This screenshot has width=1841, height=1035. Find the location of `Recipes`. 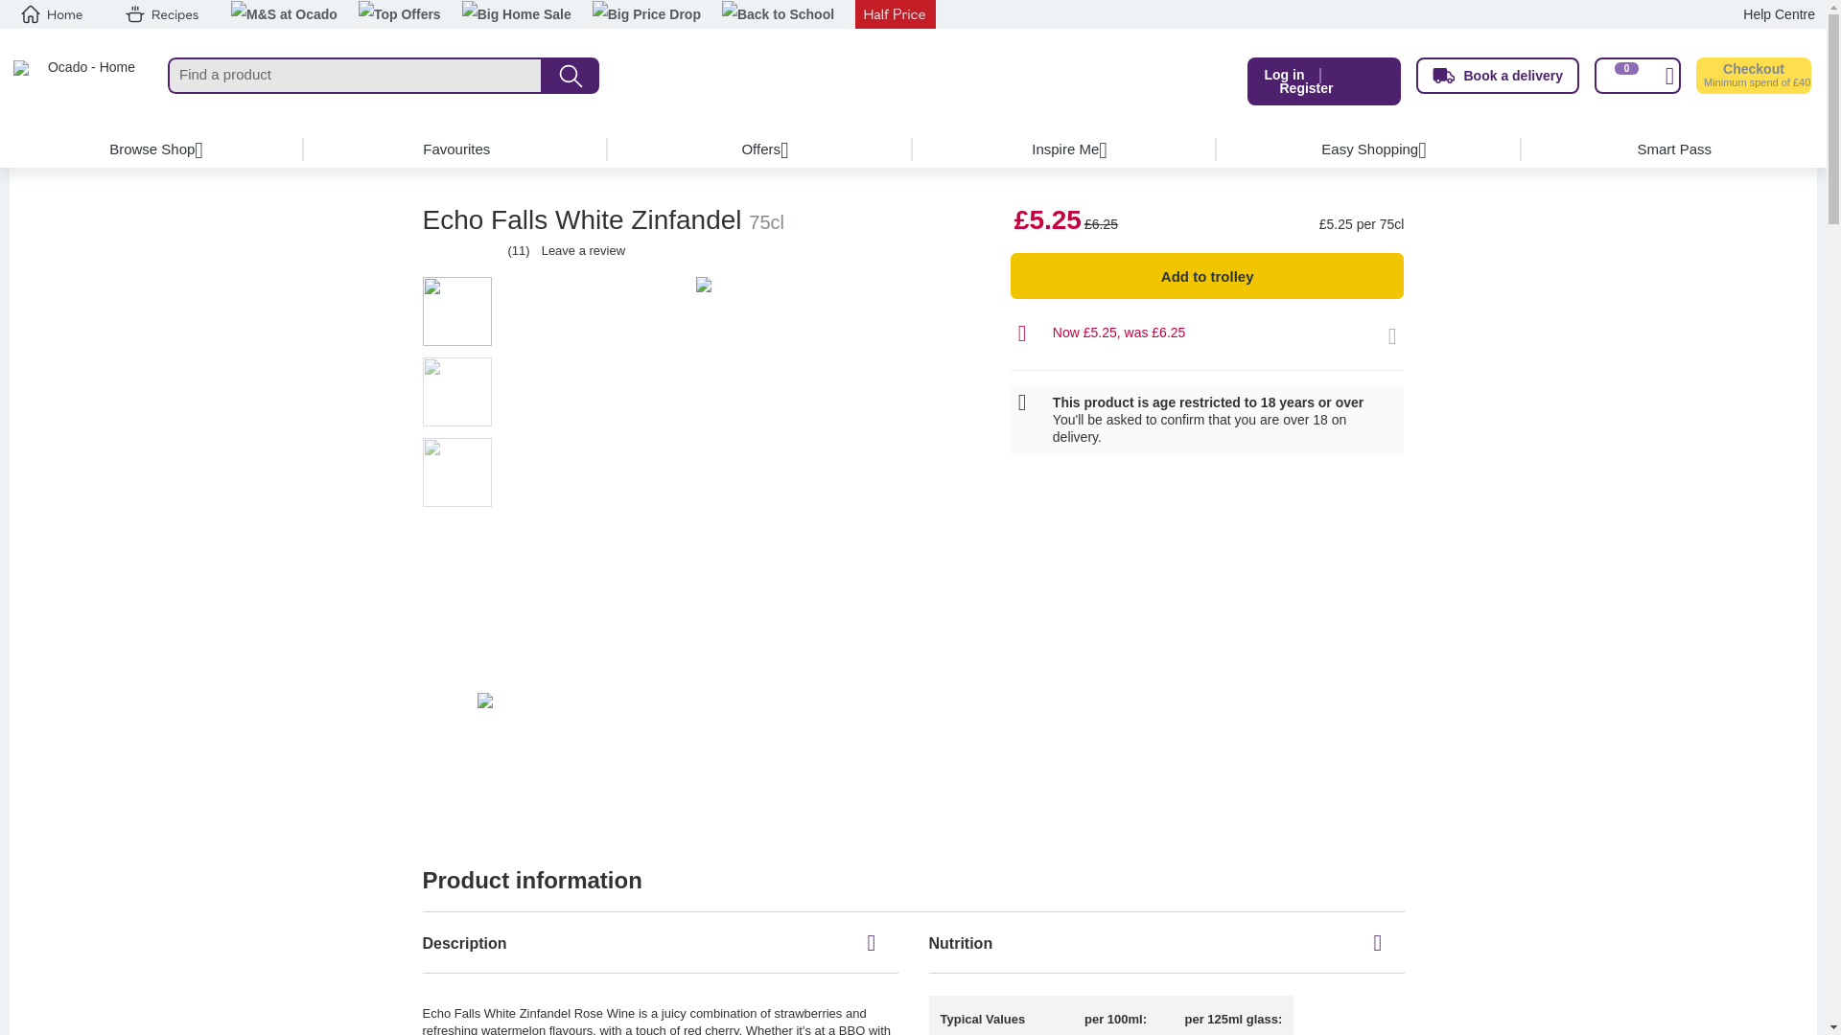

Recipes is located at coordinates (161, 14).